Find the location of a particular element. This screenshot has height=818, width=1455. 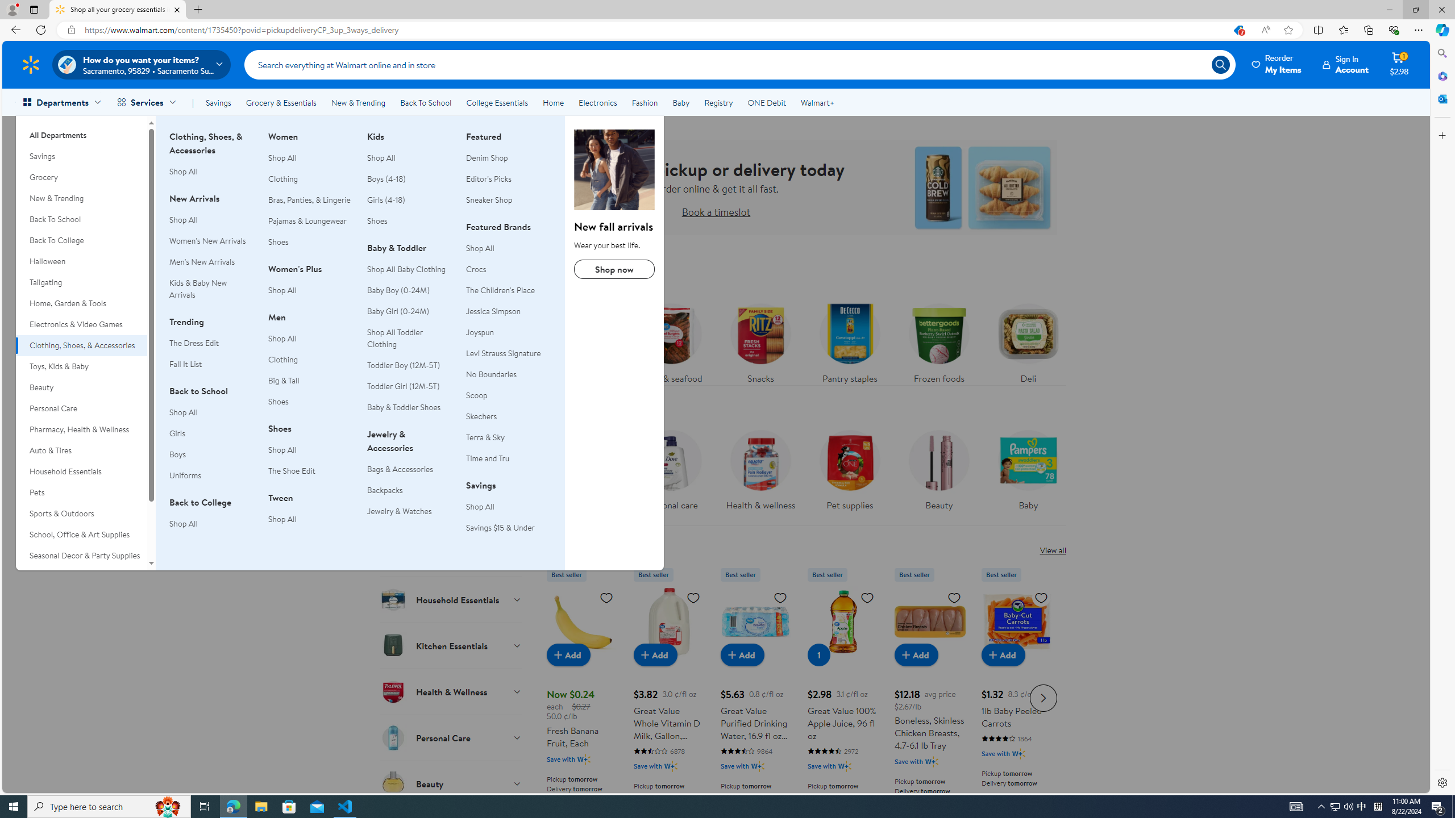

Alcohol is located at coordinates (451, 507).